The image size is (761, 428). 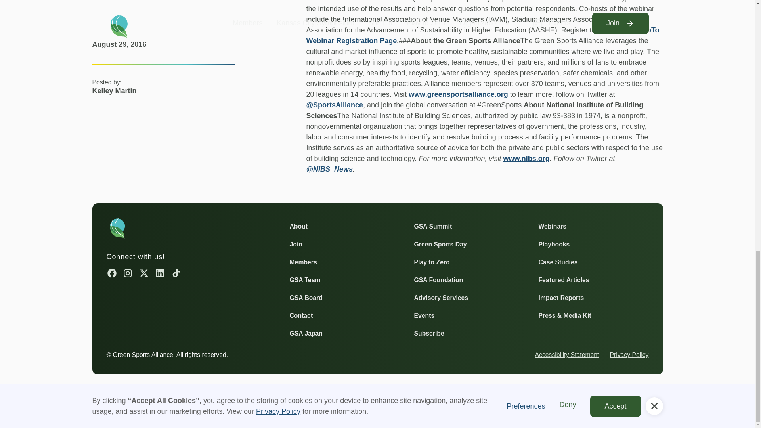 What do you see at coordinates (526, 159) in the screenshot?
I see `www.nibs.org` at bounding box center [526, 159].